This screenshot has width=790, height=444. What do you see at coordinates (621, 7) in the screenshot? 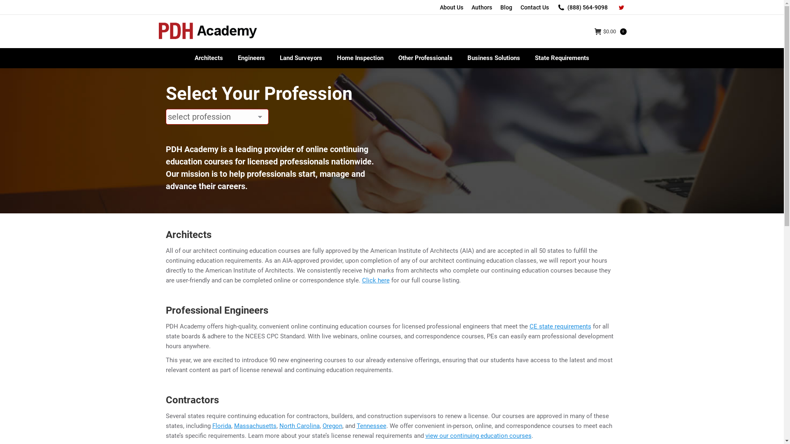
I see `Twitter page opens in new window` at bounding box center [621, 7].